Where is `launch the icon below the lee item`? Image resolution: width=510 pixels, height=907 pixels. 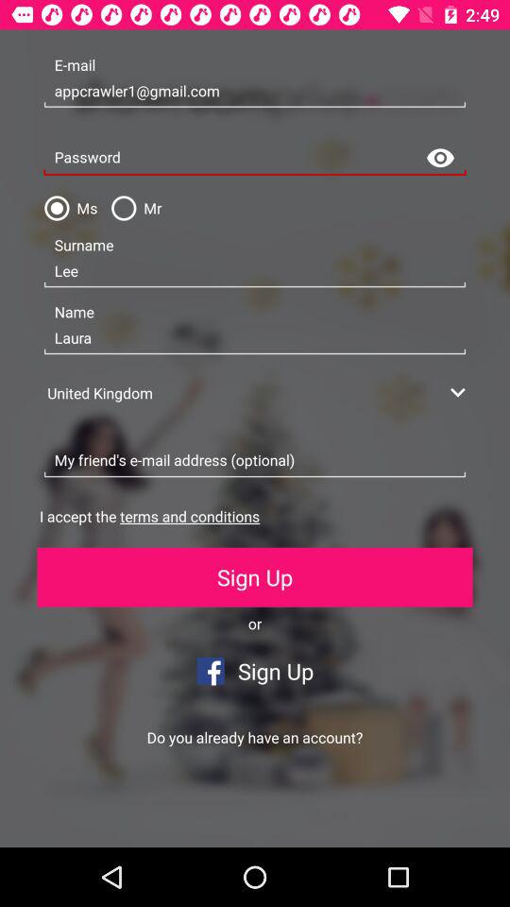 launch the icon below the lee item is located at coordinates (255, 338).